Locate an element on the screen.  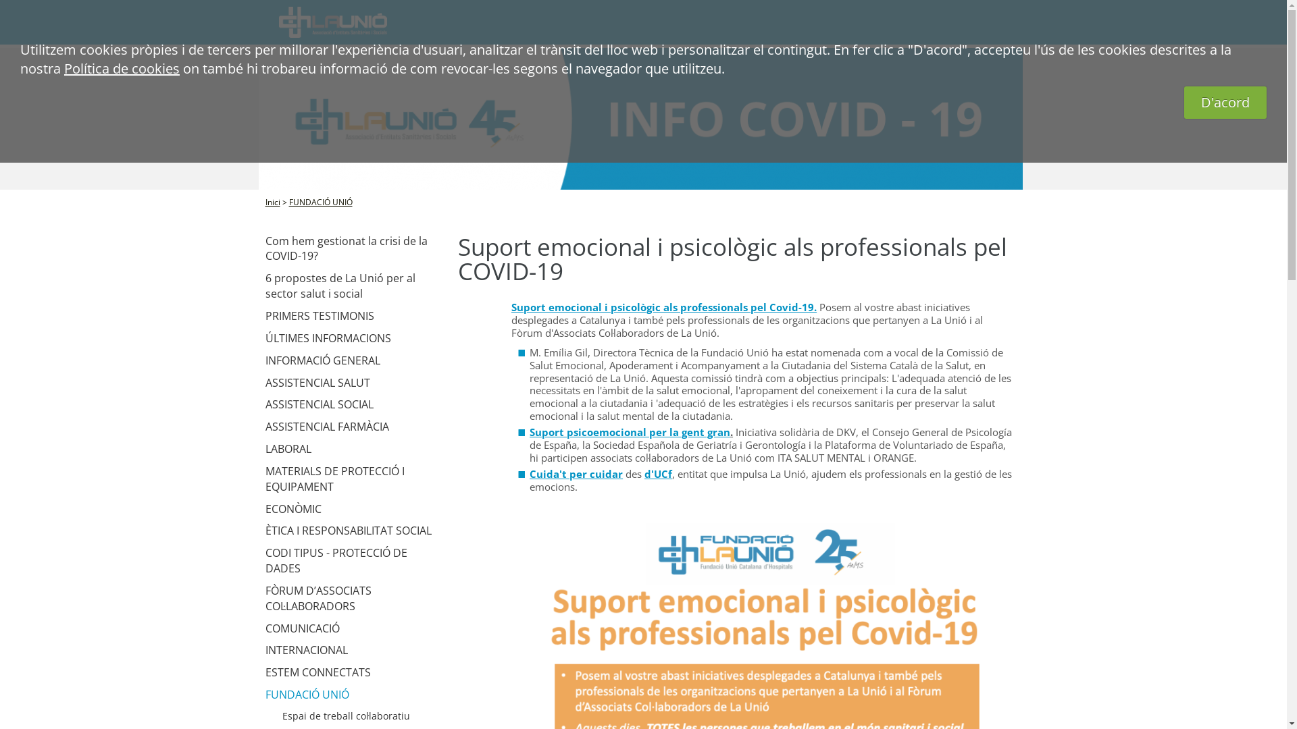
Cuida't per cuidar is located at coordinates (576, 474).